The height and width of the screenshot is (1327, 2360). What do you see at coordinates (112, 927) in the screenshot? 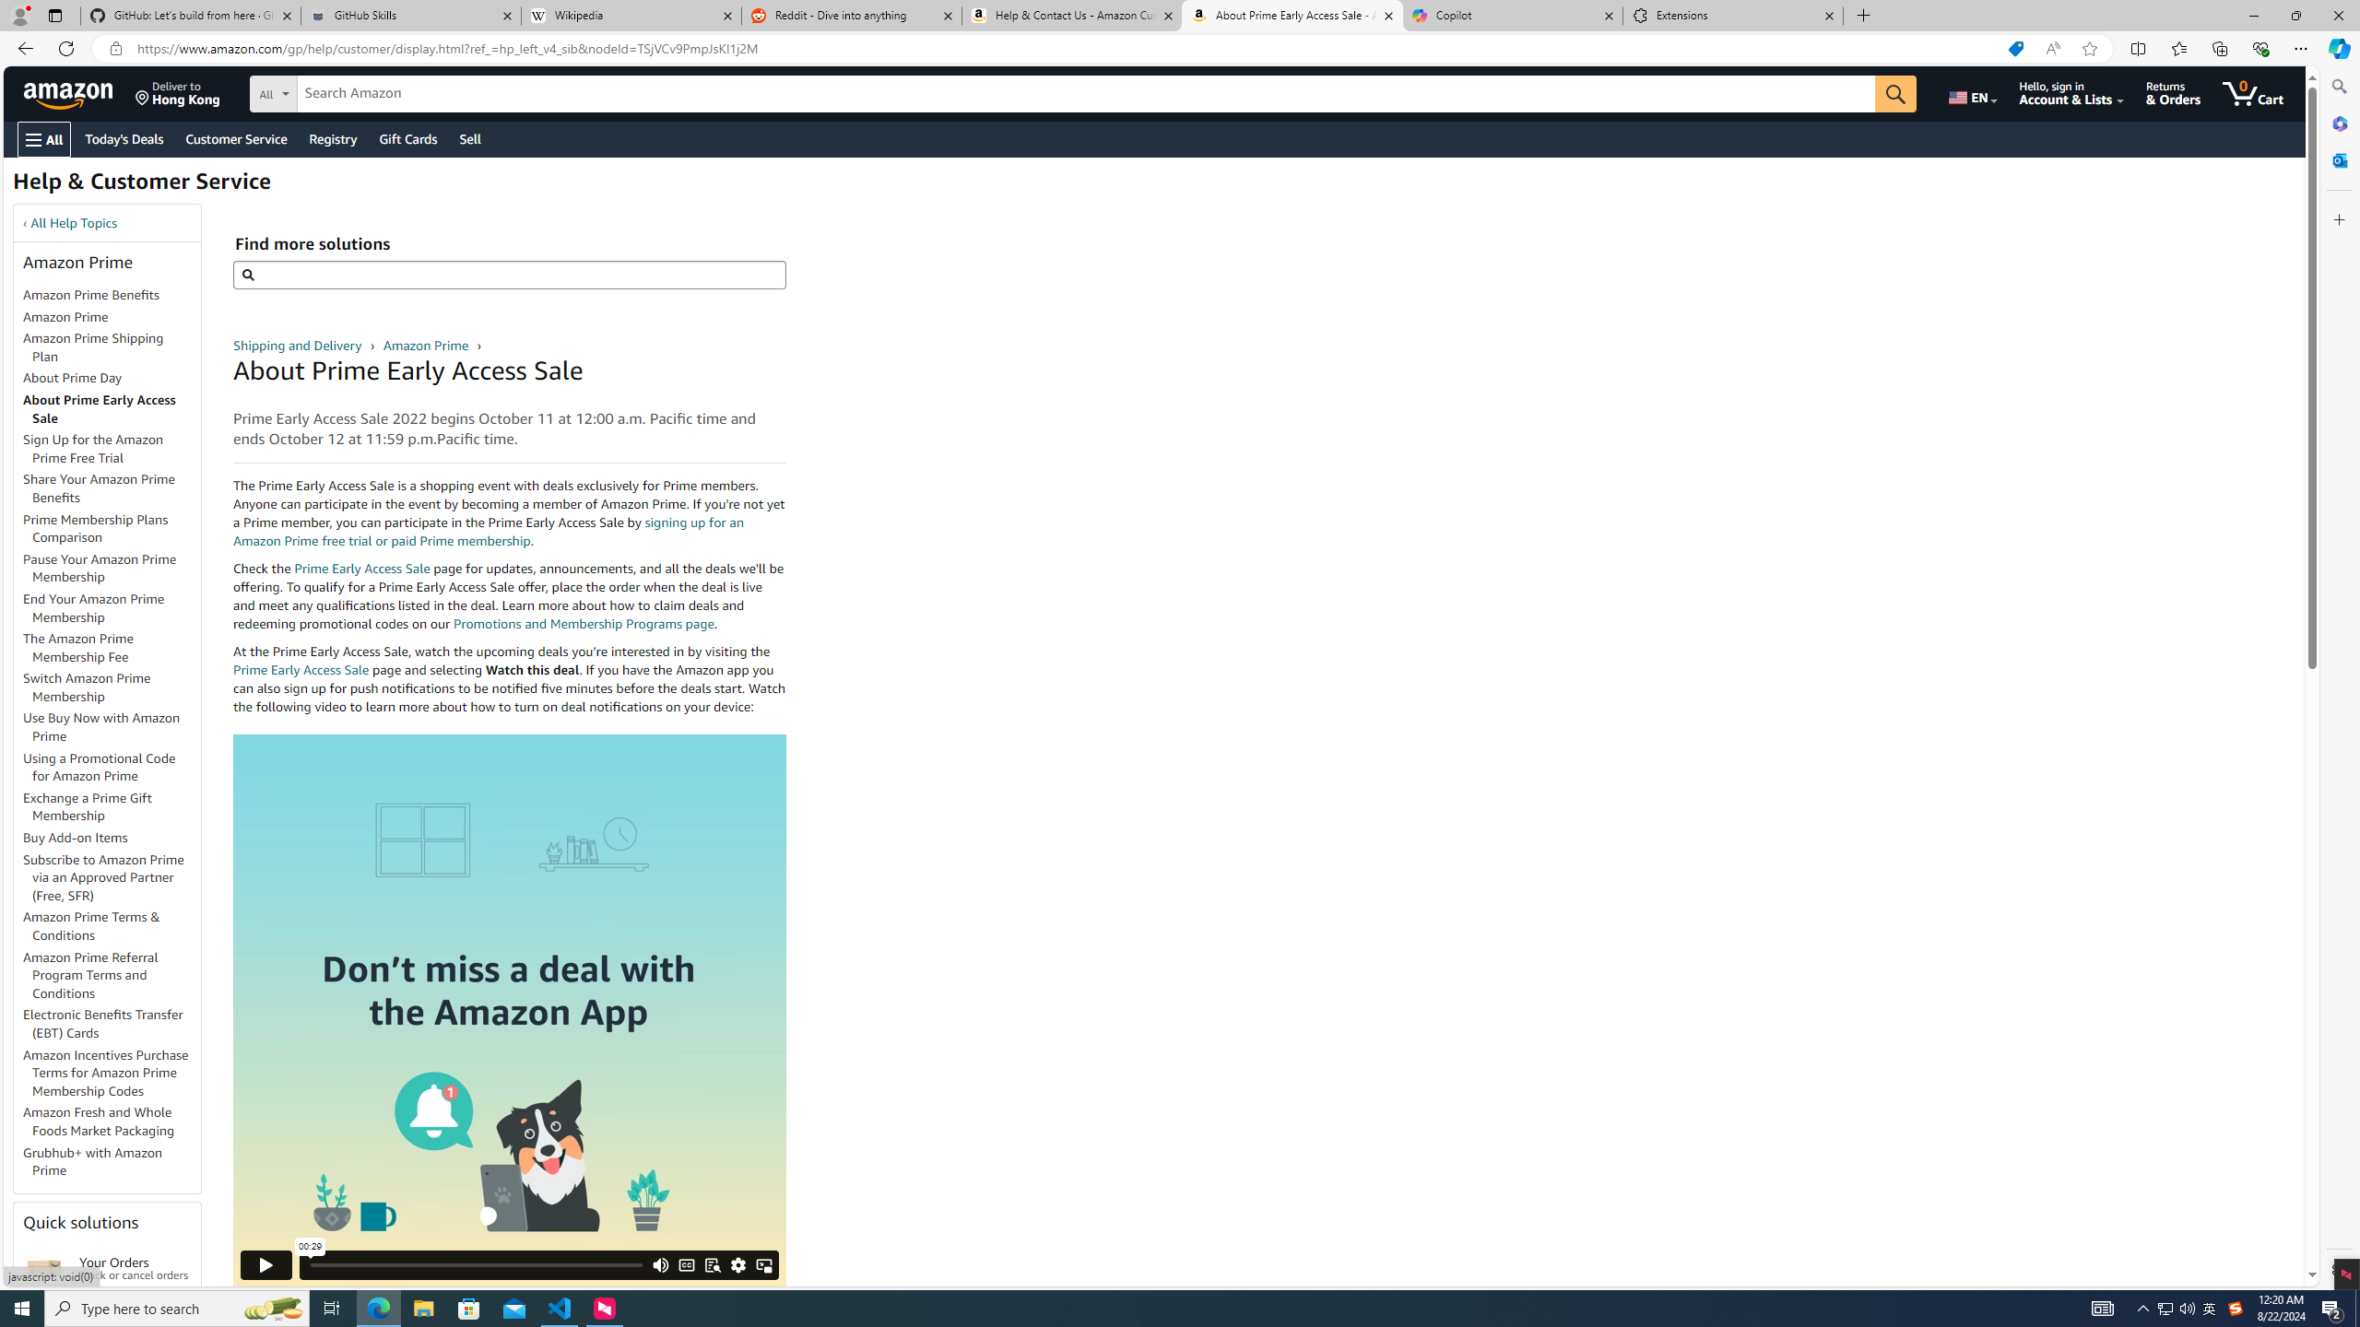
I see `Amazon Prime Terms & Conditions` at bounding box center [112, 927].